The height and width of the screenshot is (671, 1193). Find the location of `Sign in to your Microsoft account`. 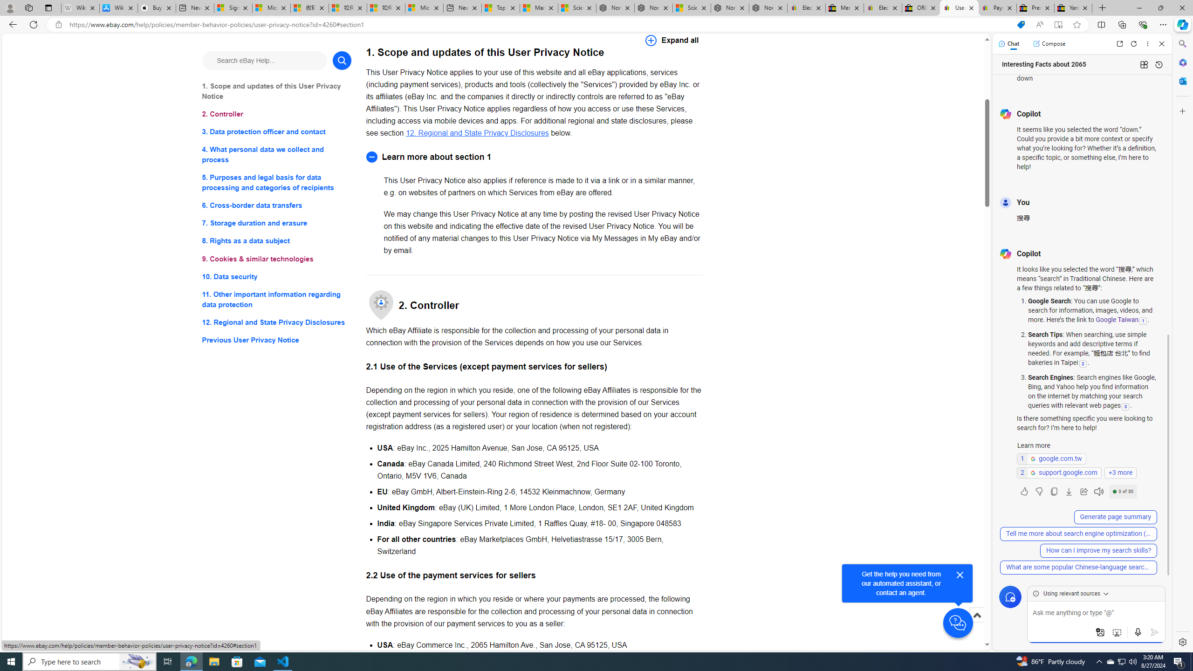

Sign in to your Microsoft account is located at coordinates (233, 8).